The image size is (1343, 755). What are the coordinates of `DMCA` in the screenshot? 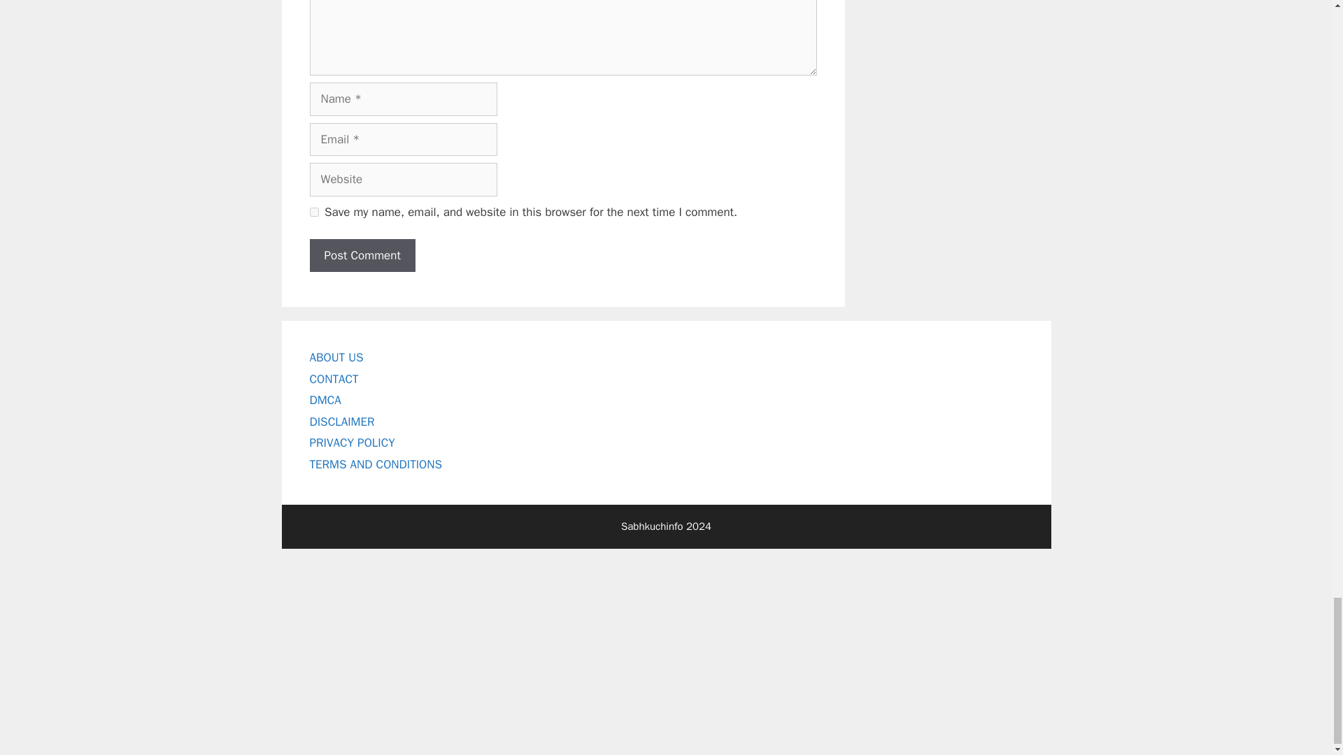 It's located at (325, 400).